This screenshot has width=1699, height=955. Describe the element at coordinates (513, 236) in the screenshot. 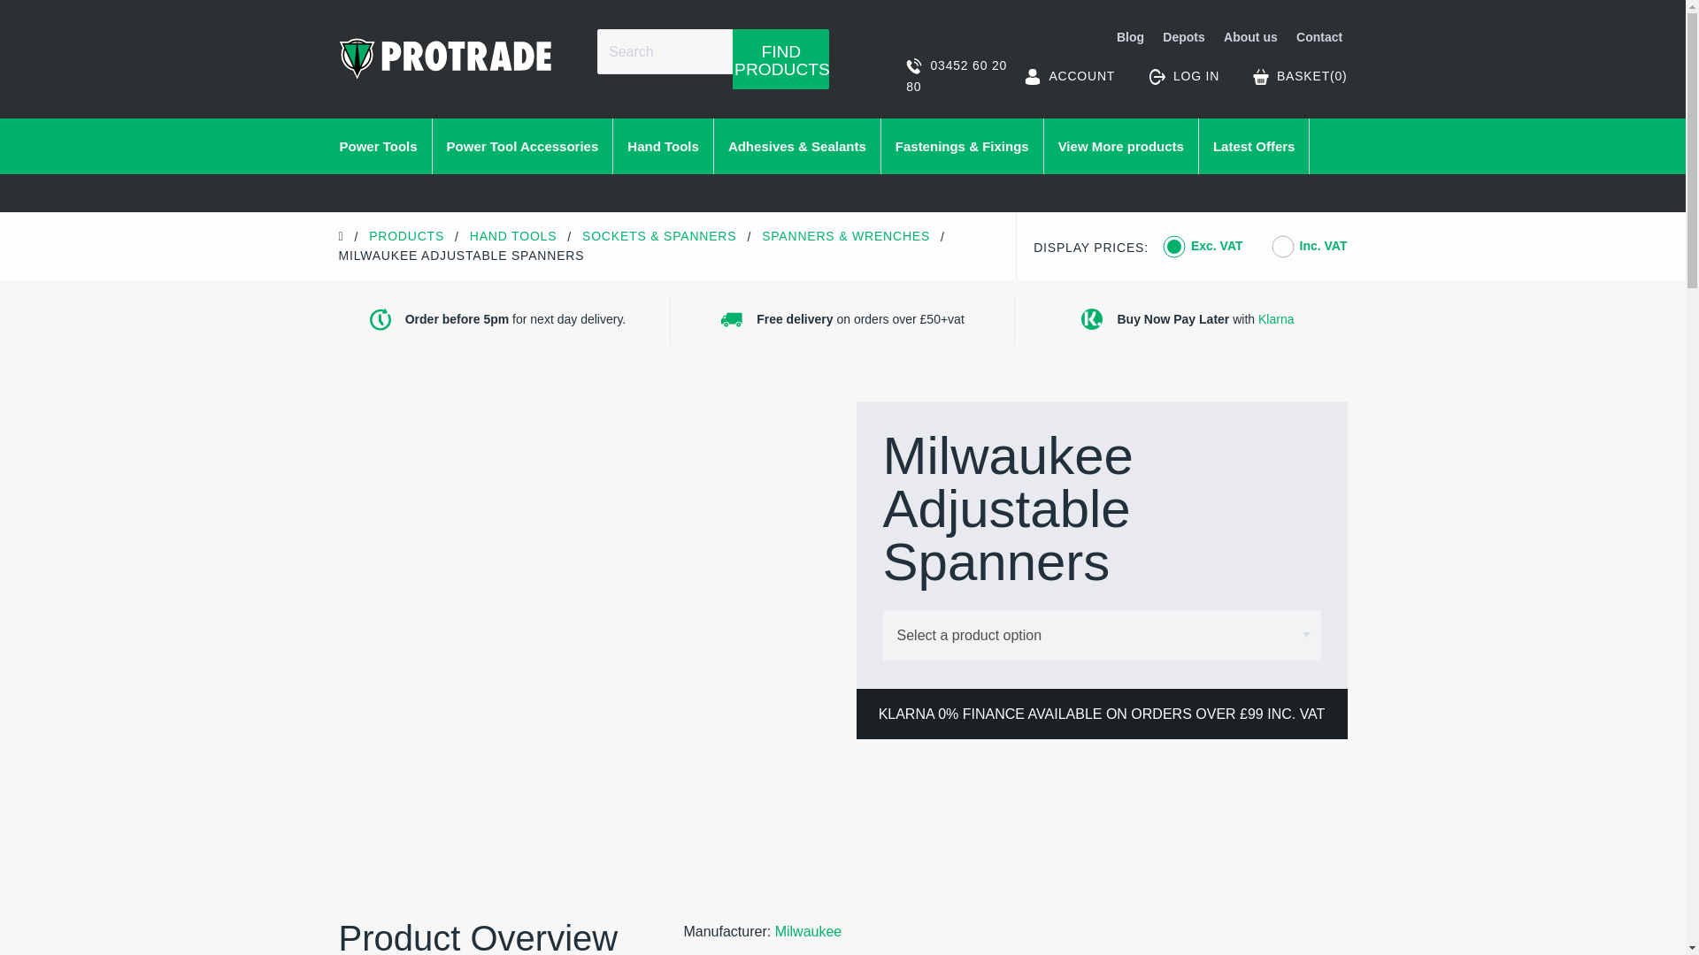

I see `Hand Tools.` at that location.